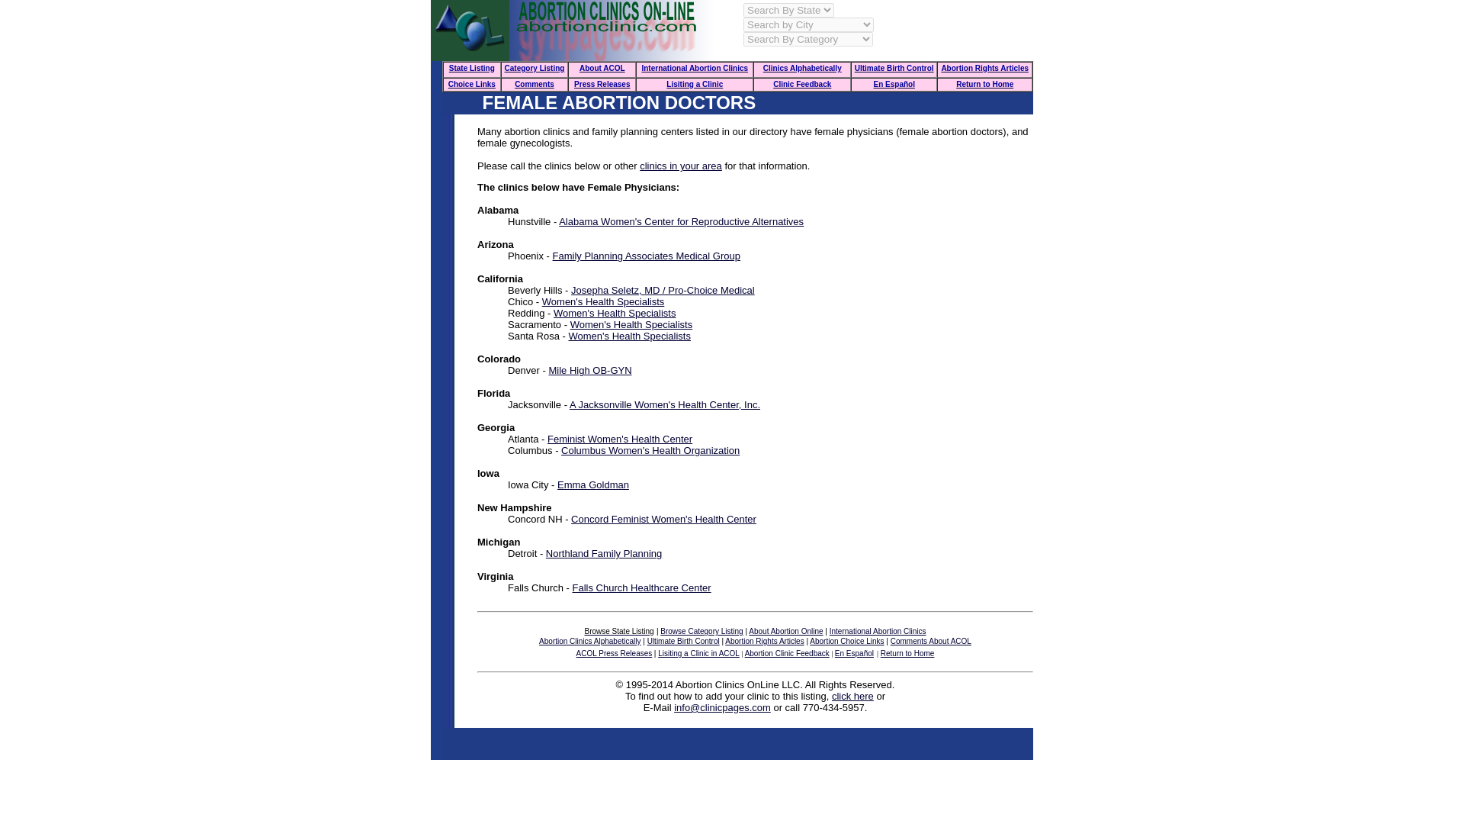  I want to click on Women's Health Specialists, so click(631, 324).